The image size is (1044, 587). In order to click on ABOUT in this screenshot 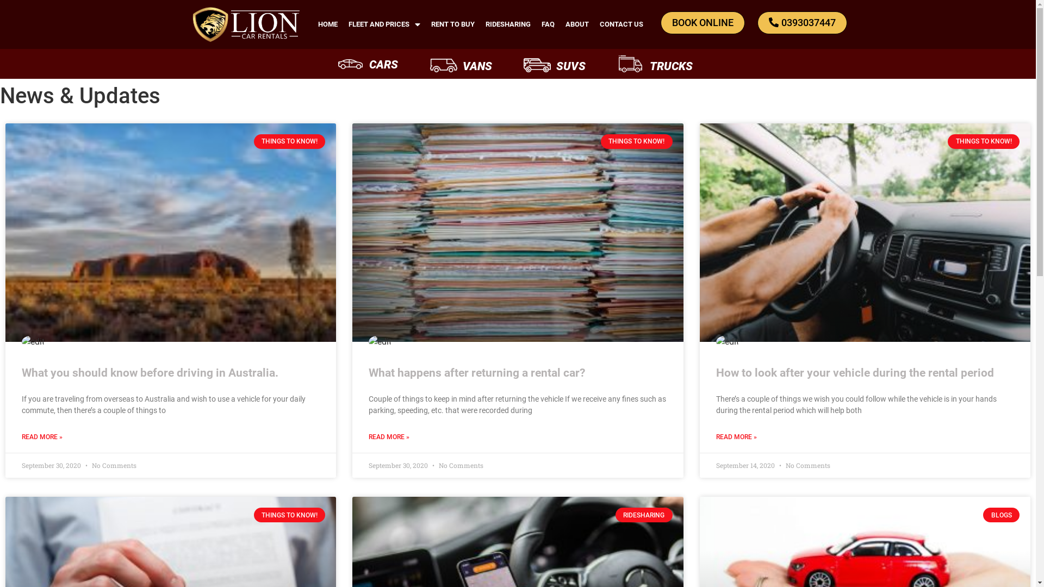, I will do `click(577, 24)`.